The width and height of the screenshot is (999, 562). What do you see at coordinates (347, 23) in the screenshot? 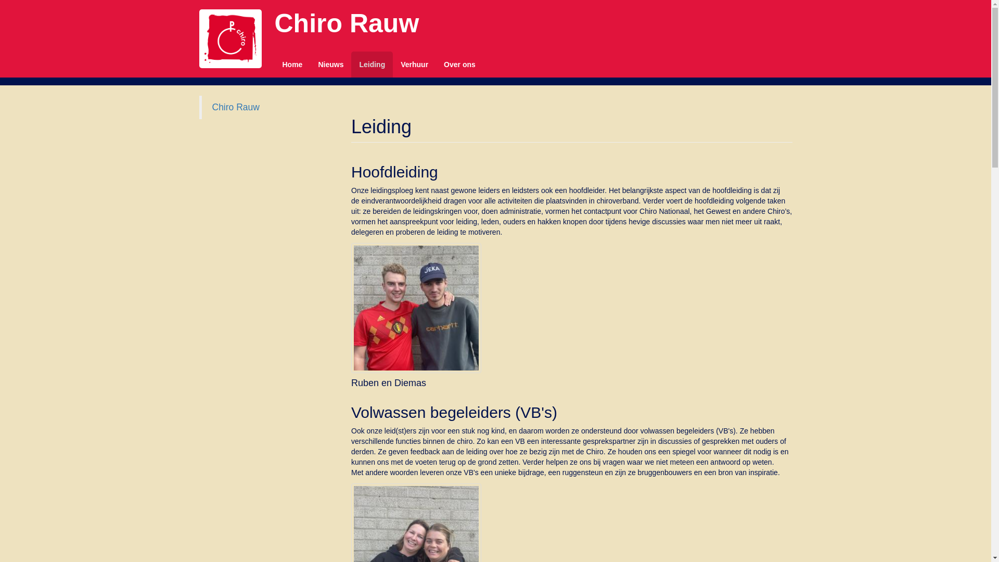
I see `Chiro Rauw` at bounding box center [347, 23].